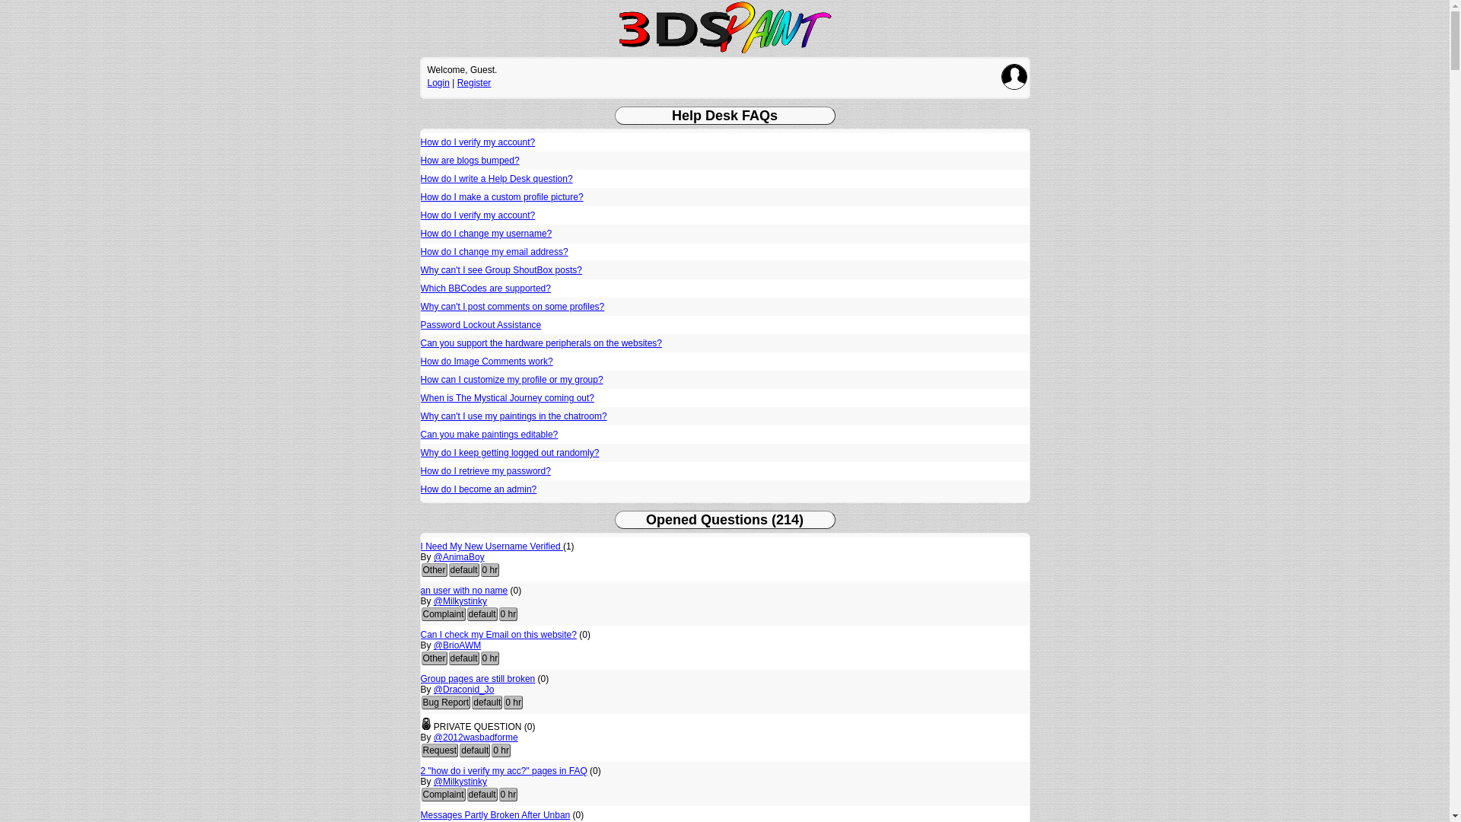 The width and height of the screenshot is (1461, 822). I want to click on @AnimaBoy, so click(460, 557).